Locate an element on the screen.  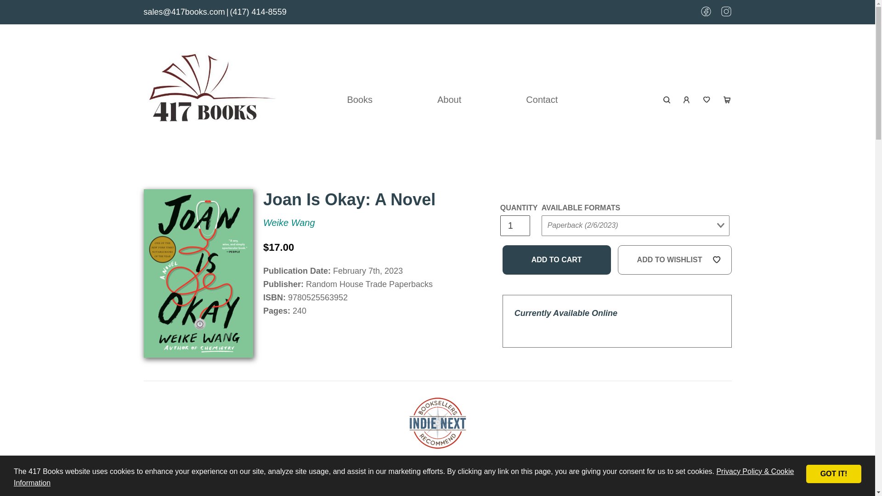
Connect with Instagram is located at coordinates (726, 14).